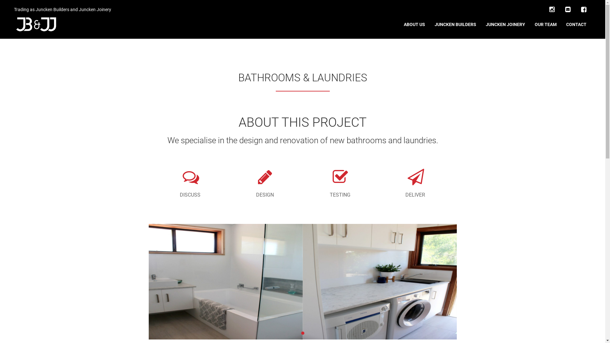  What do you see at coordinates (505, 24) in the screenshot?
I see `JUNCKEN JOINERY` at bounding box center [505, 24].